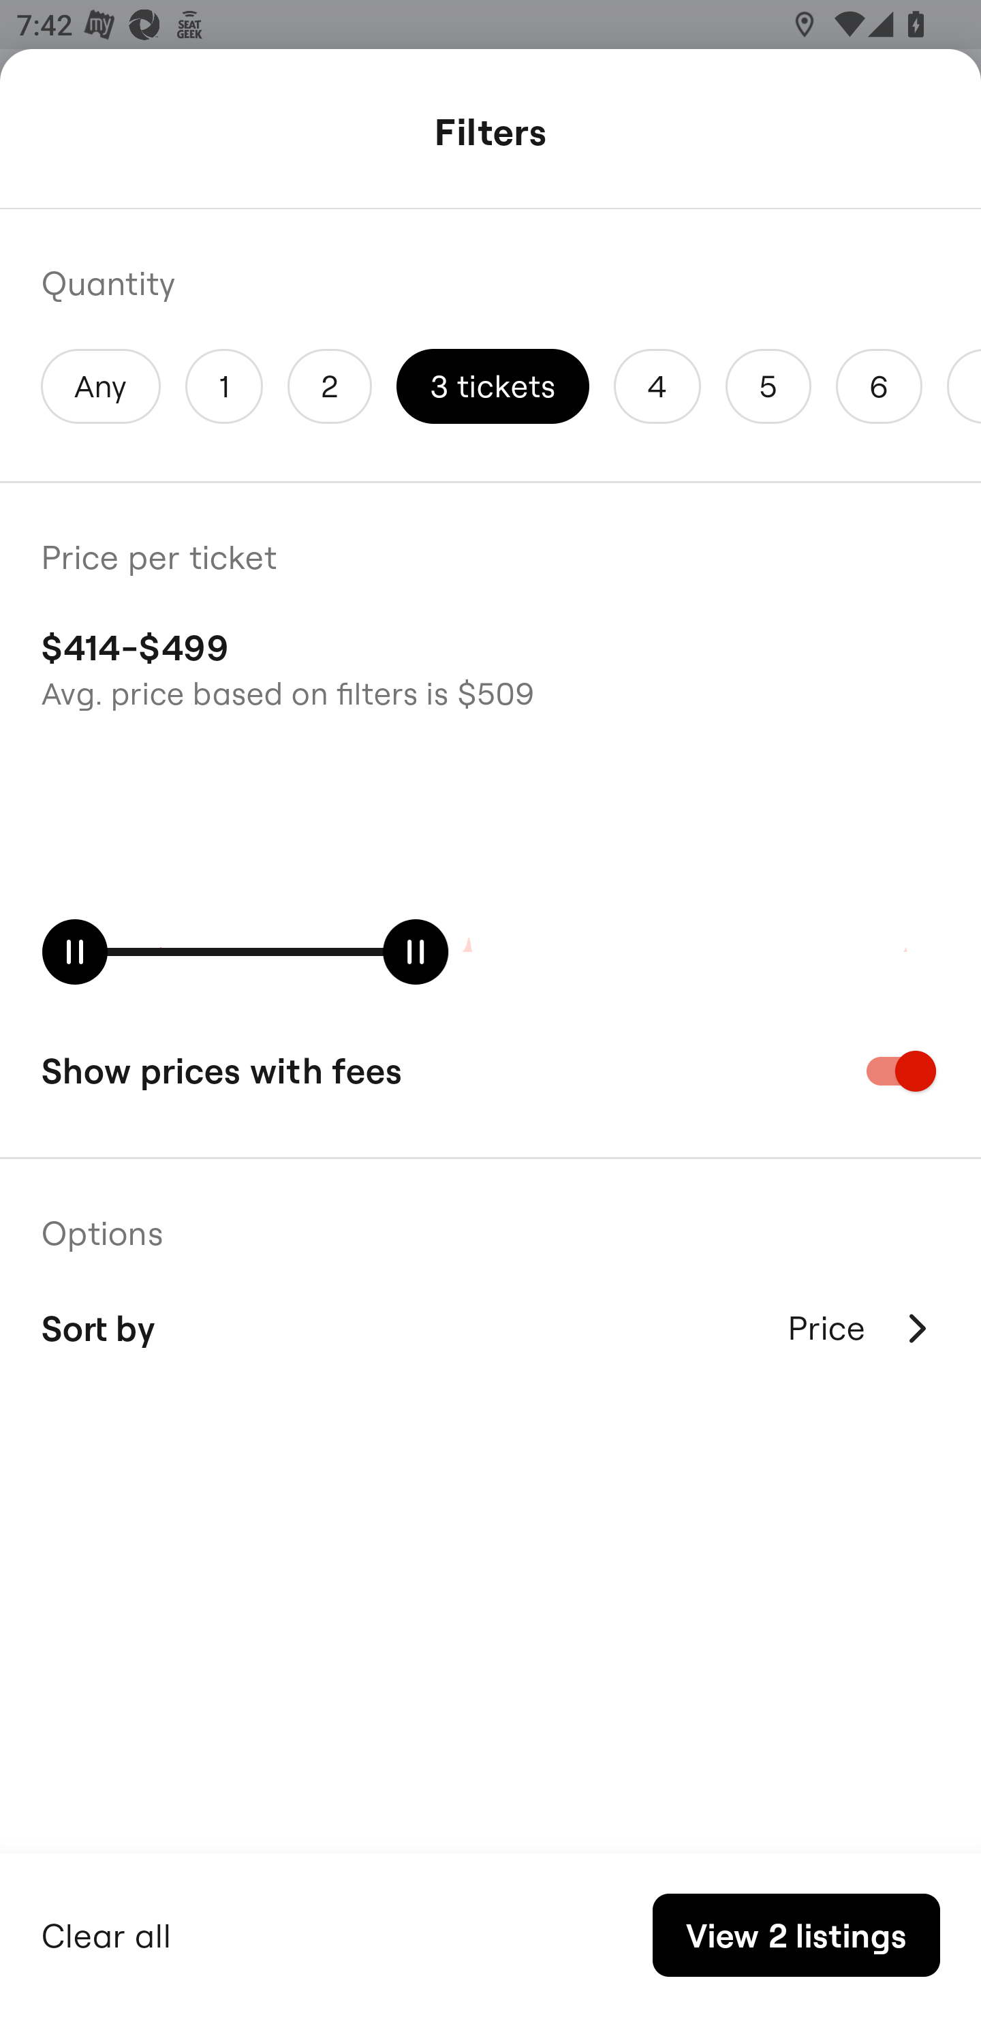 This screenshot has height=2017, width=981. I want to click on 1, so click(223, 386).